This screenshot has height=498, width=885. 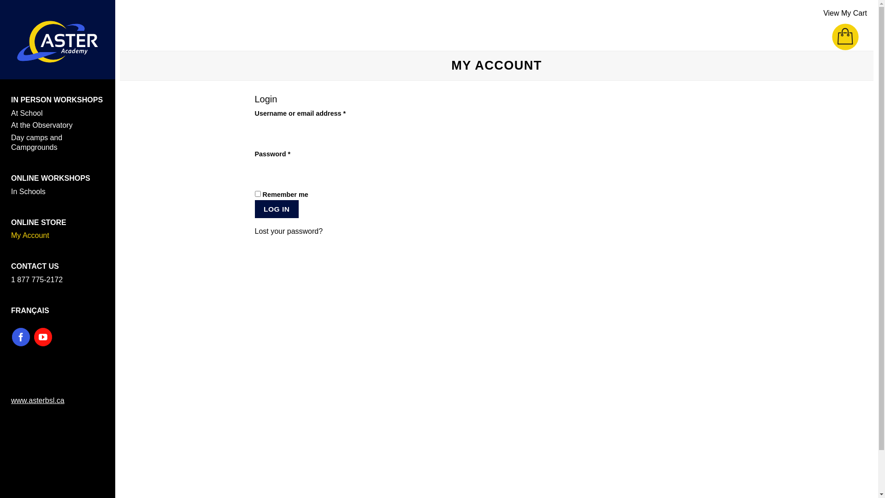 What do you see at coordinates (38, 400) in the screenshot?
I see `www.asterbsl.ca` at bounding box center [38, 400].